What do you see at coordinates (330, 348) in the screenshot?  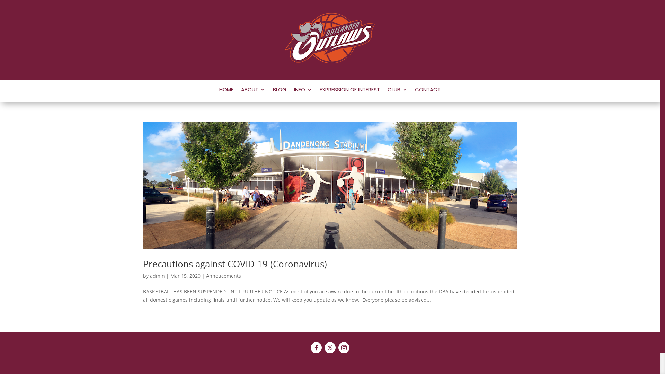 I see `Follow on X` at bounding box center [330, 348].